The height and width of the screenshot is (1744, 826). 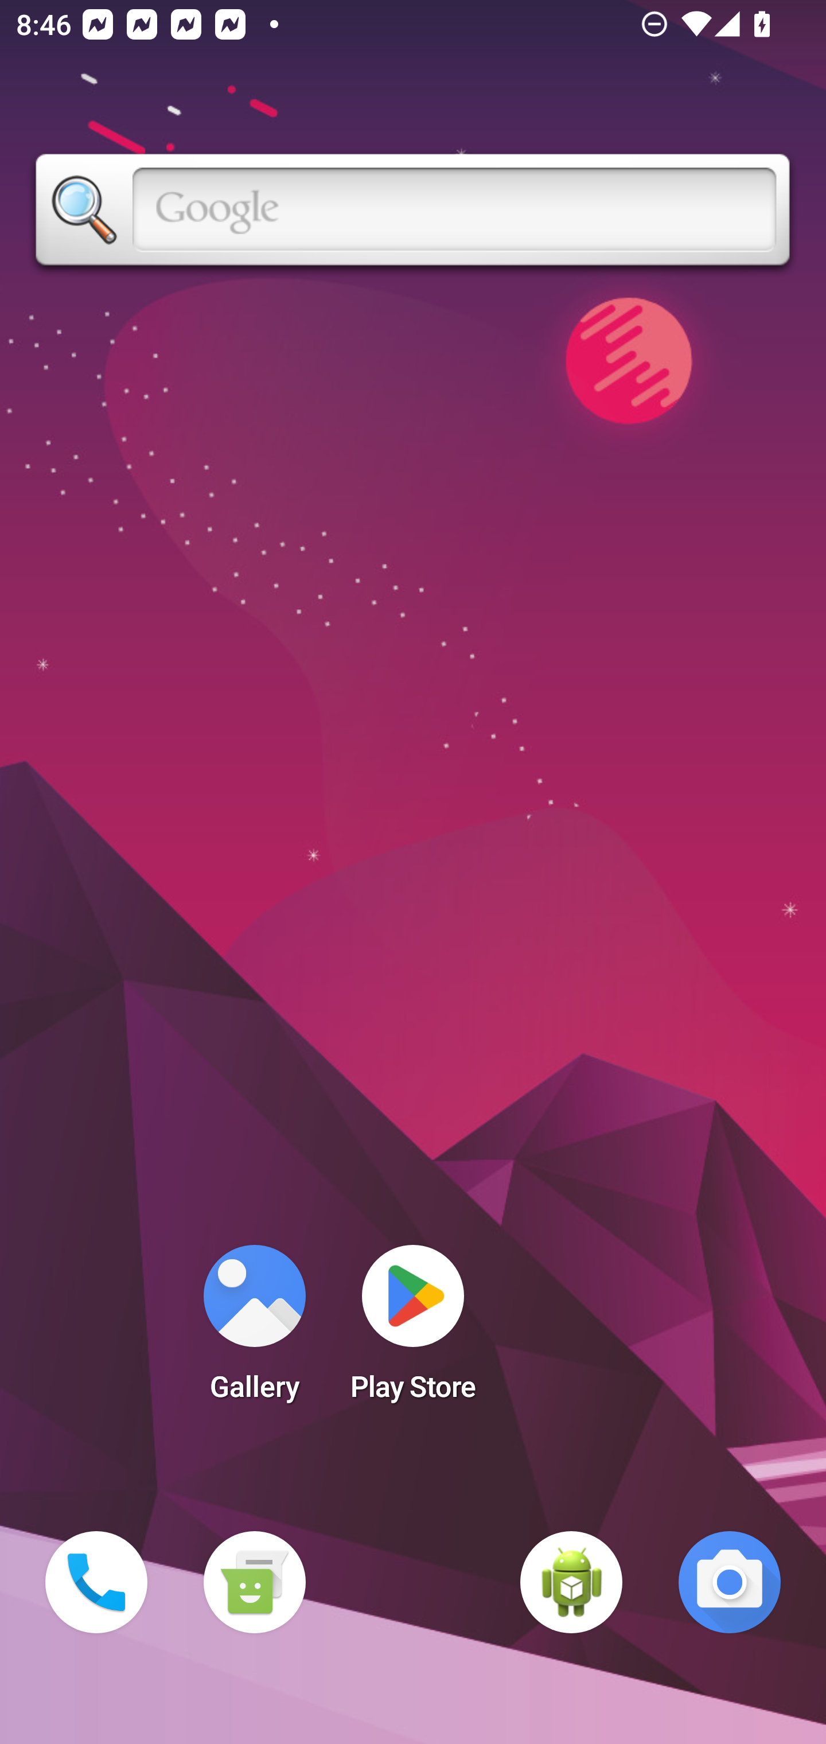 I want to click on Camera, so click(x=730, y=1582).